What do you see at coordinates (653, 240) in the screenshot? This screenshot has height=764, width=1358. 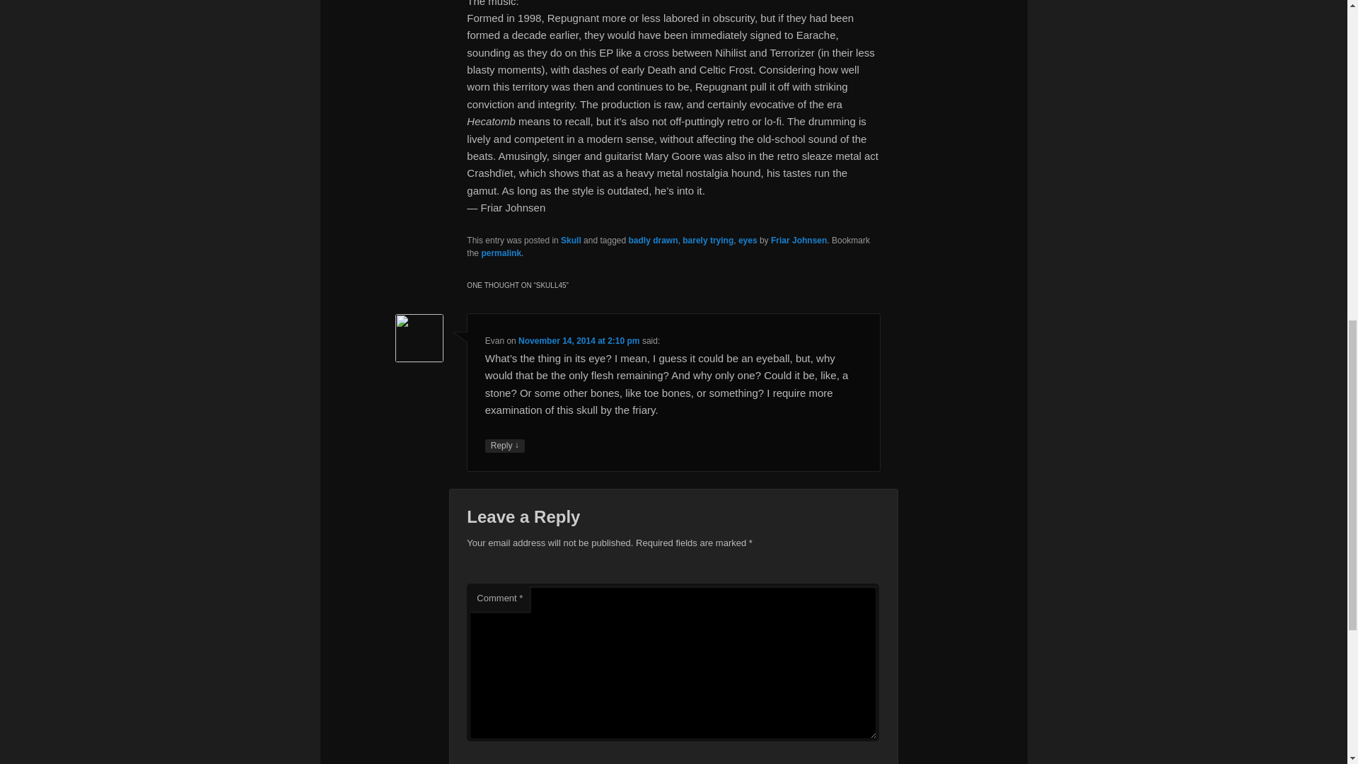 I see `badly drawn` at bounding box center [653, 240].